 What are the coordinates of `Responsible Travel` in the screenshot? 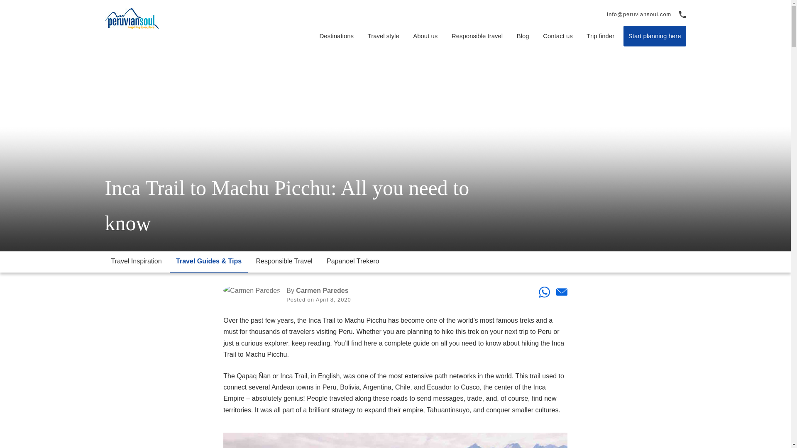 It's located at (284, 261).